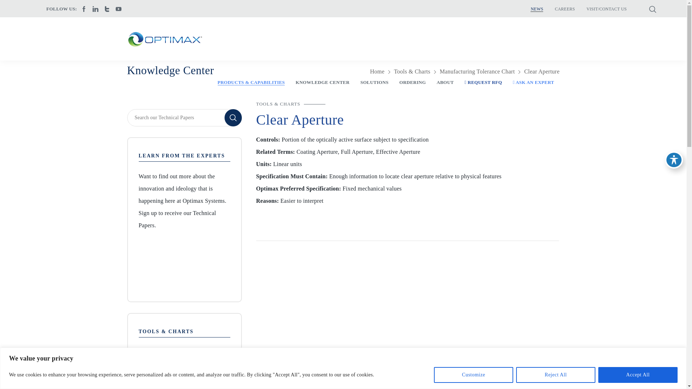 The height and width of the screenshot is (389, 692). Describe the element at coordinates (95, 9) in the screenshot. I see `linkedin` at that location.